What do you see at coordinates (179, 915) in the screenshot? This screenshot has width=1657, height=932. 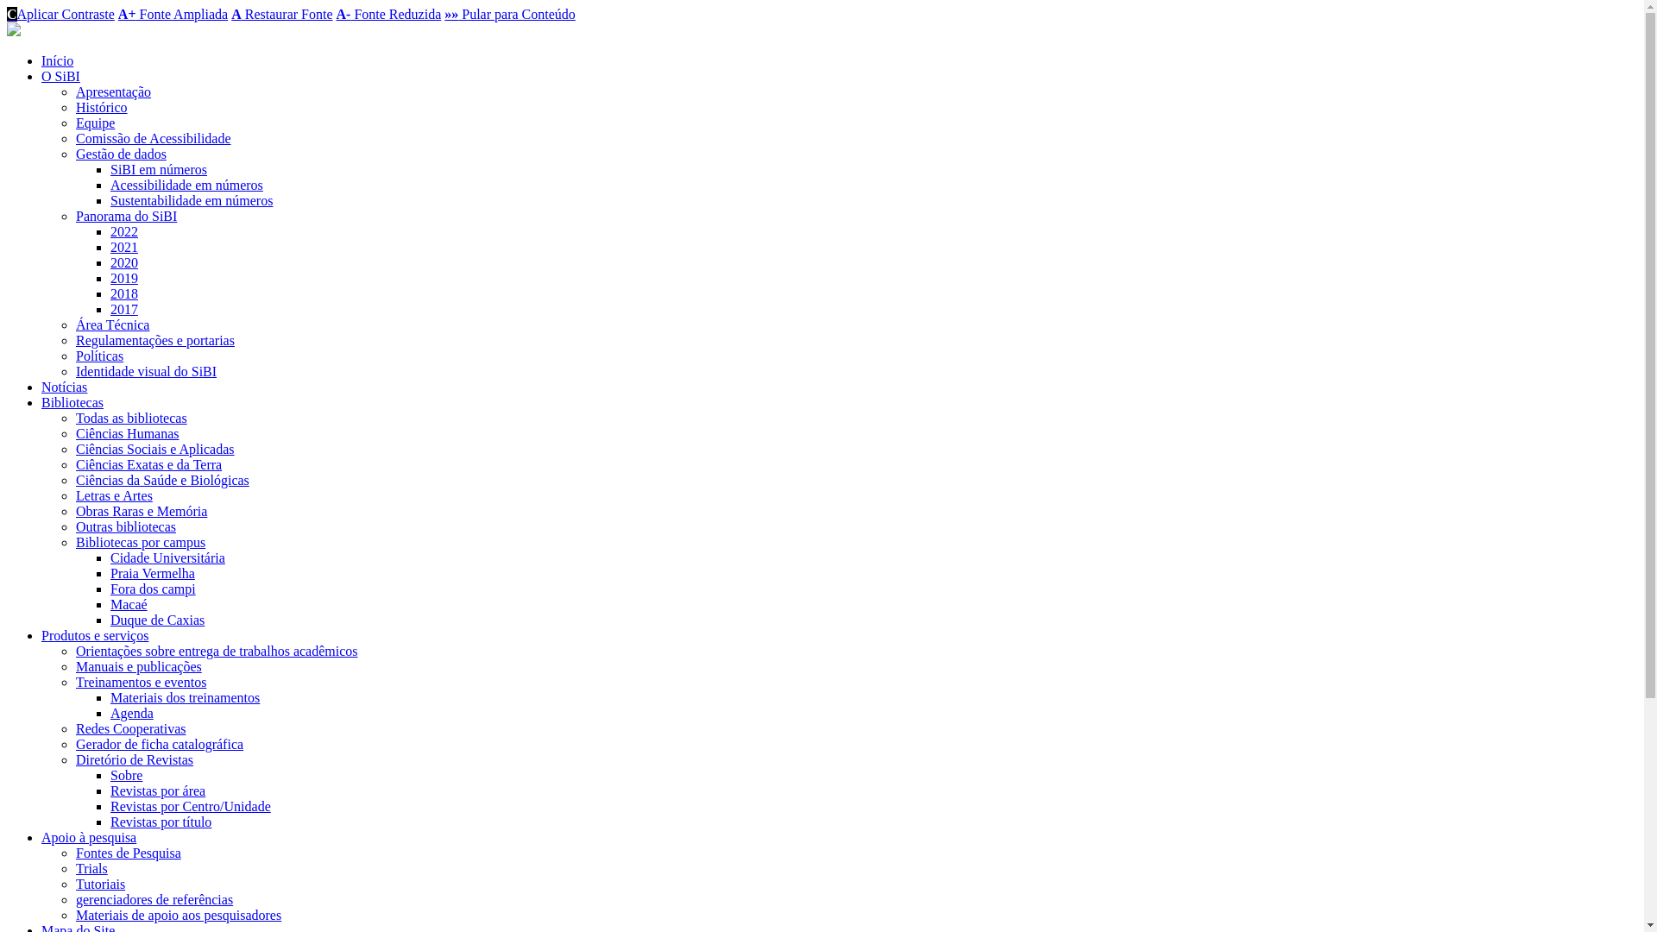 I see `Materiais de apoio aos pesquisadores` at bounding box center [179, 915].